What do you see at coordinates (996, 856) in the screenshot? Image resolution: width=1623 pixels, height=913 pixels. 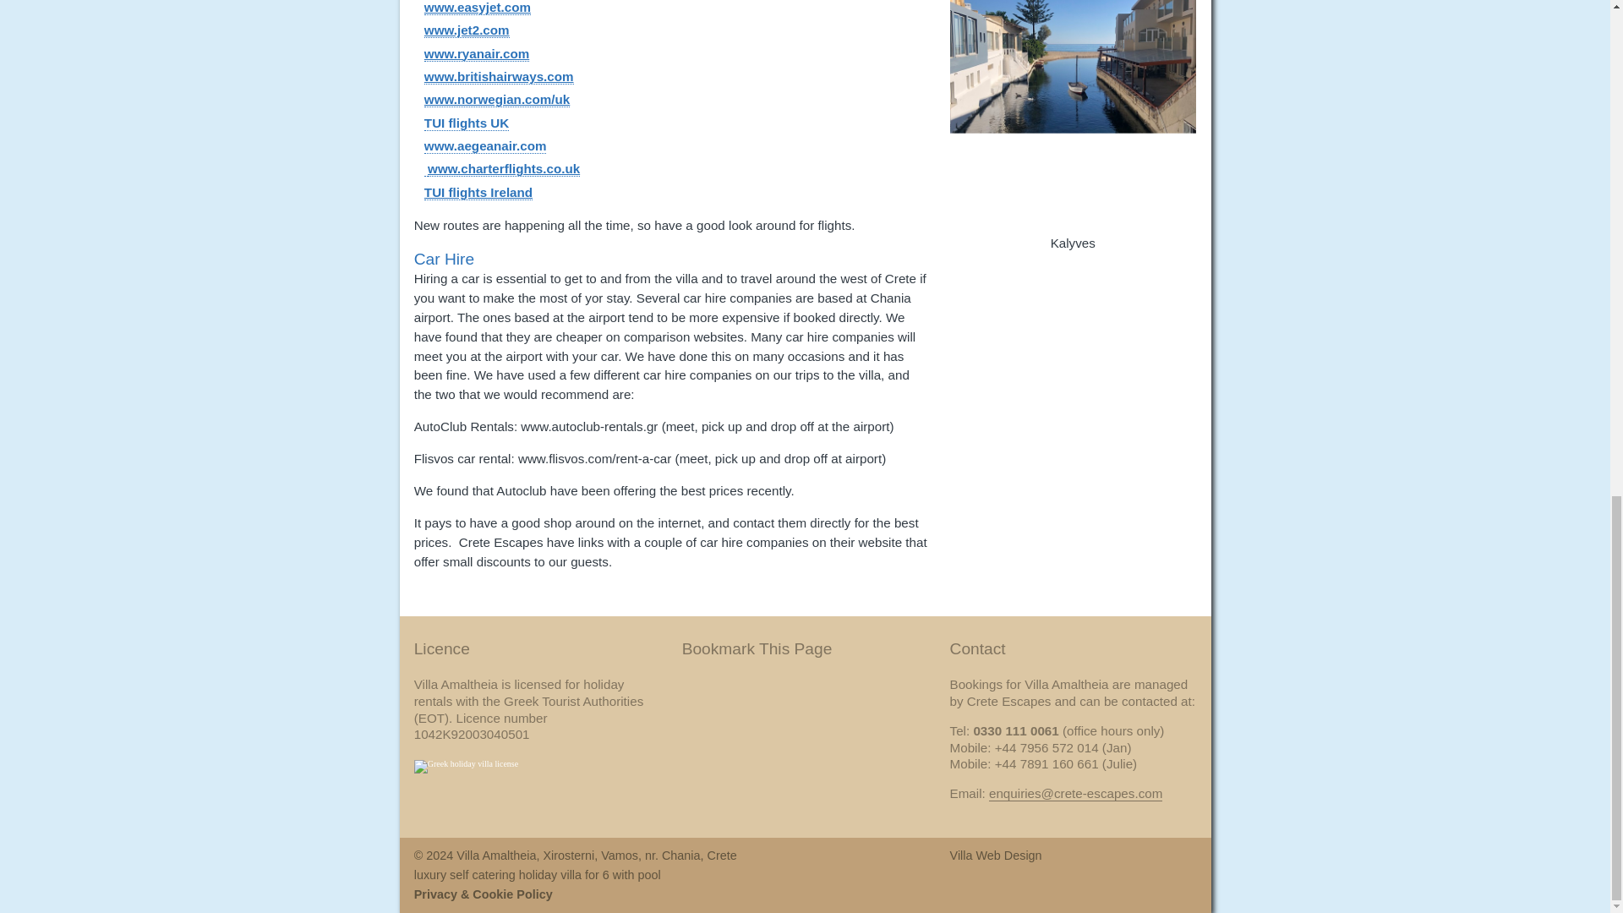 I see `Villa Web Design` at bounding box center [996, 856].